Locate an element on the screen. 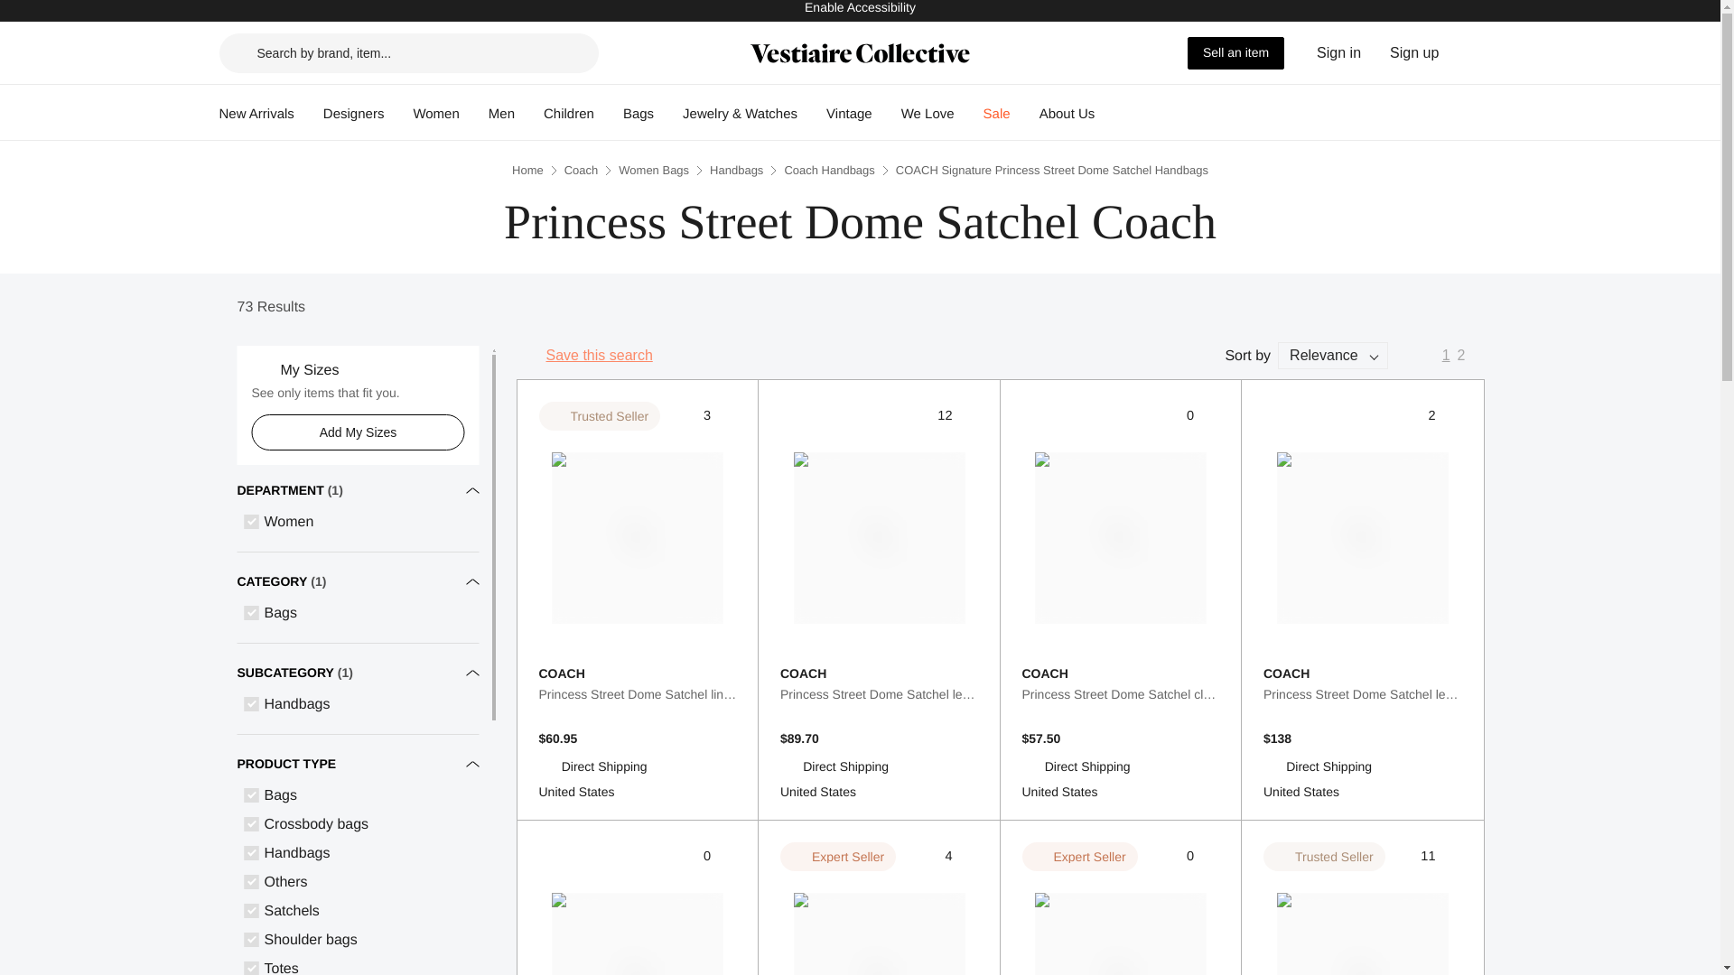 The image size is (1734, 975). Women Bags is located at coordinates (654, 170).